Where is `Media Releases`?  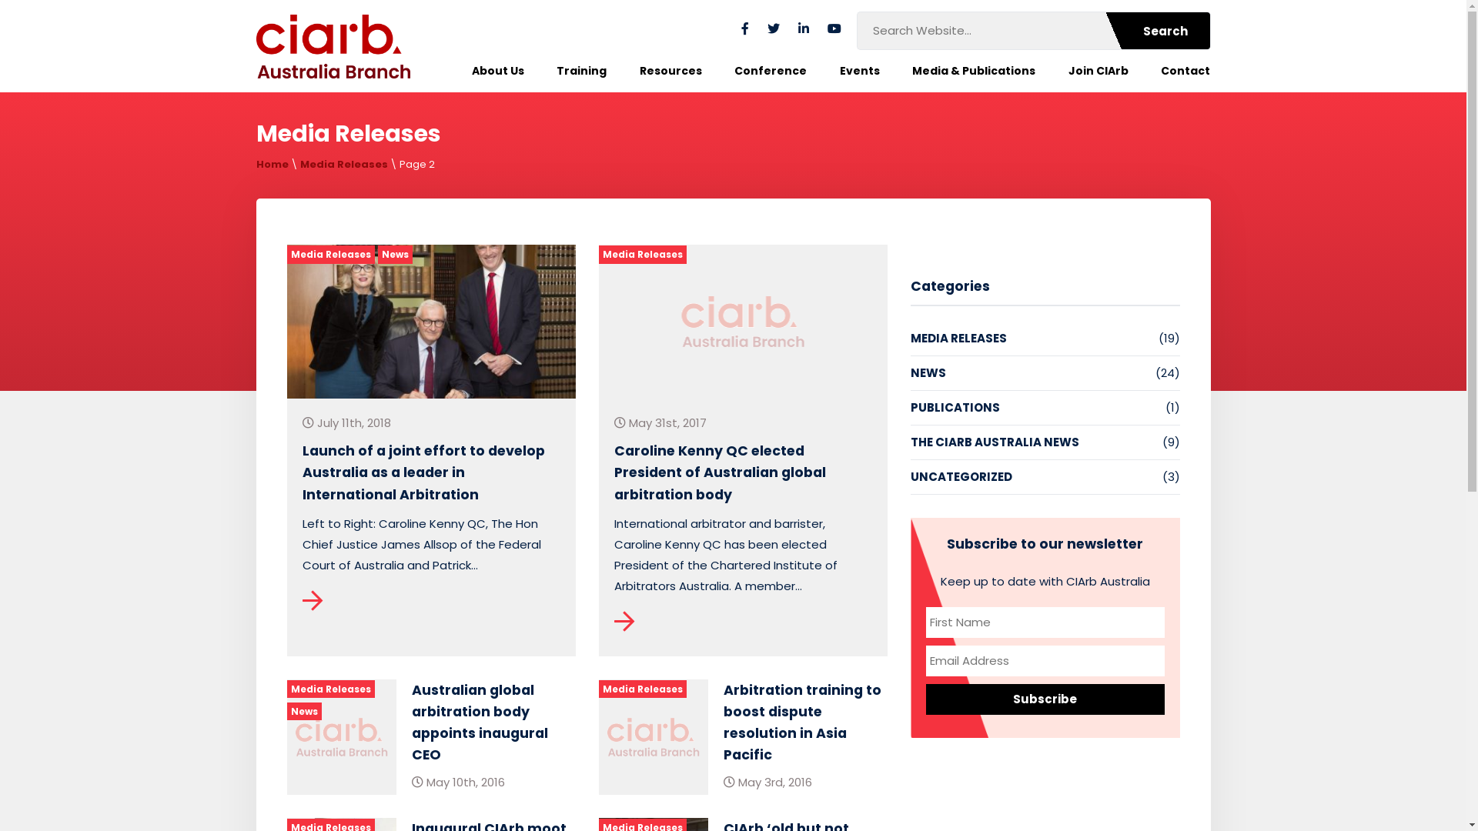 Media Releases is located at coordinates (643, 689).